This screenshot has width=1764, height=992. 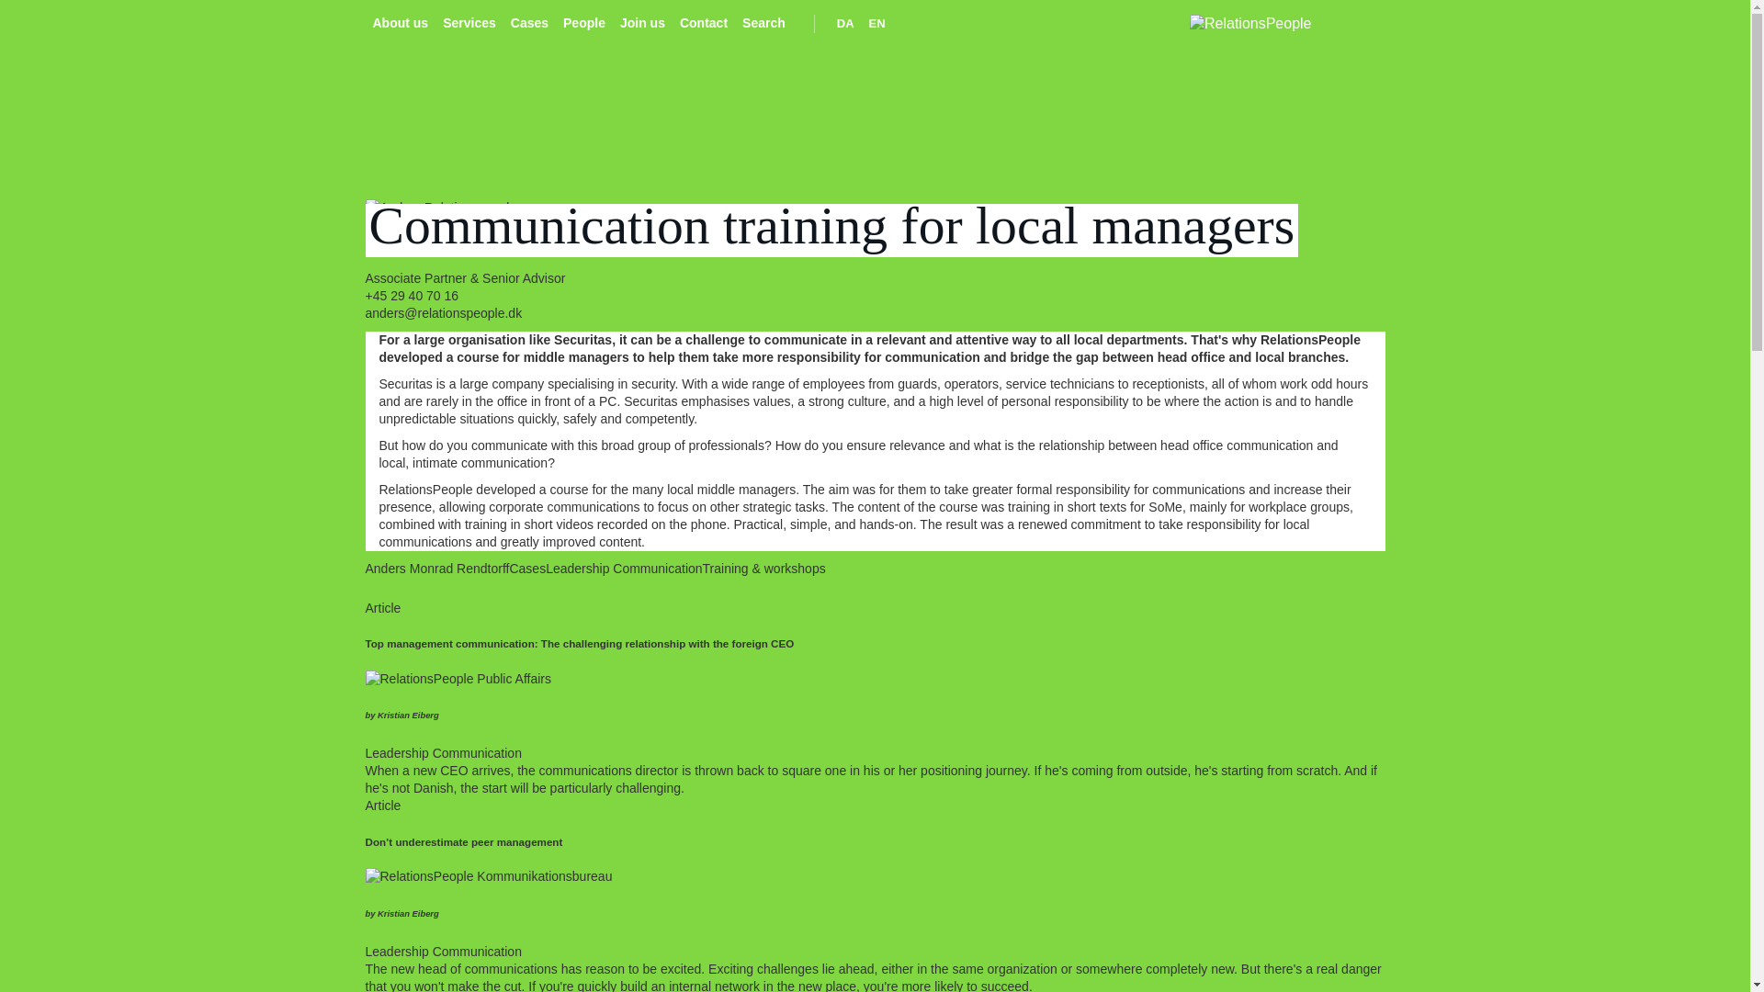 What do you see at coordinates (458, 680) in the screenshot?
I see `photo-1523875194681-bedd468c58bf` at bounding box center [458, 680].